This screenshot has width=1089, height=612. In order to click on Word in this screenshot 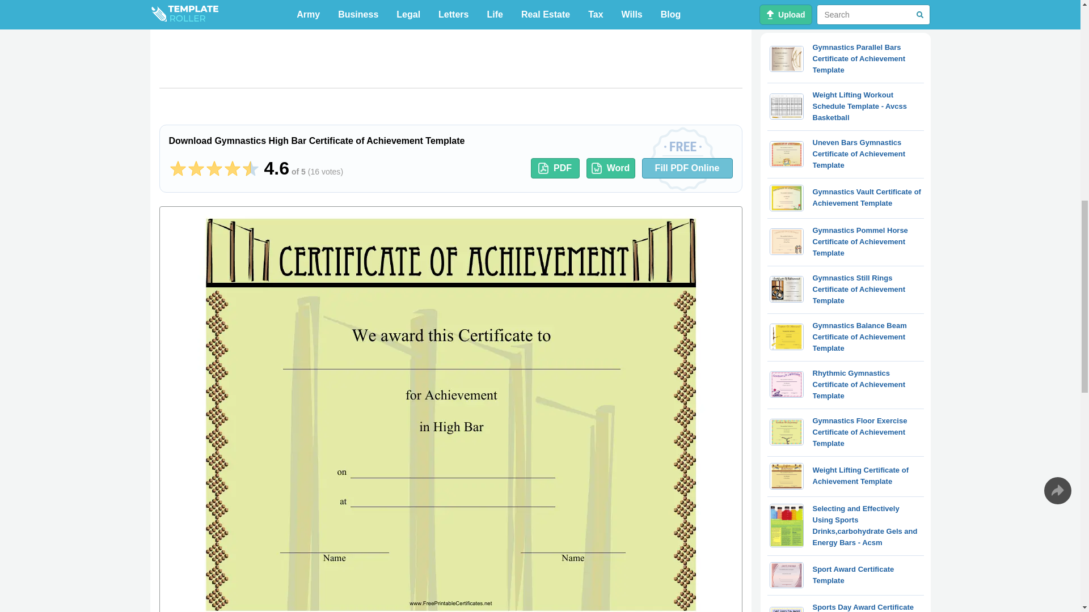, I will do `click(610, 168)`.